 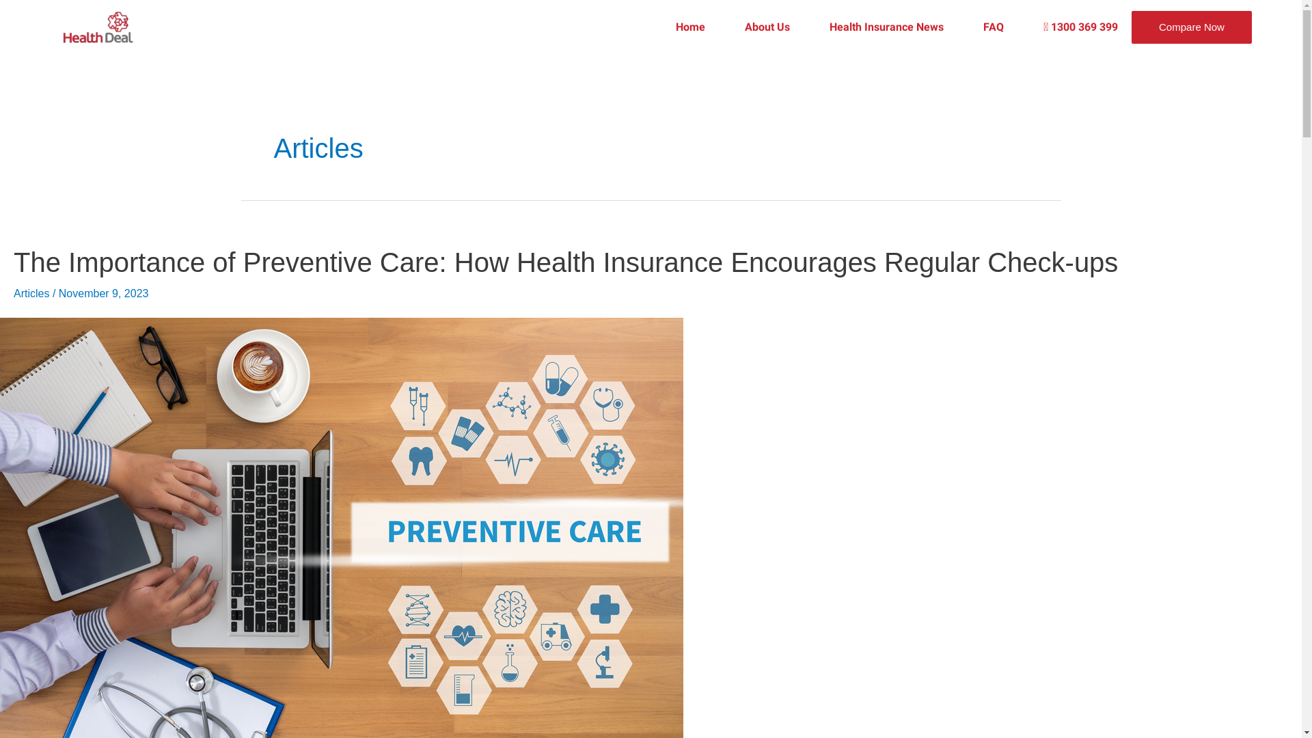 What do you see at coordinates (974, 27) in the screenshot?
I see `FAQ` at bounding box center [974, 27].